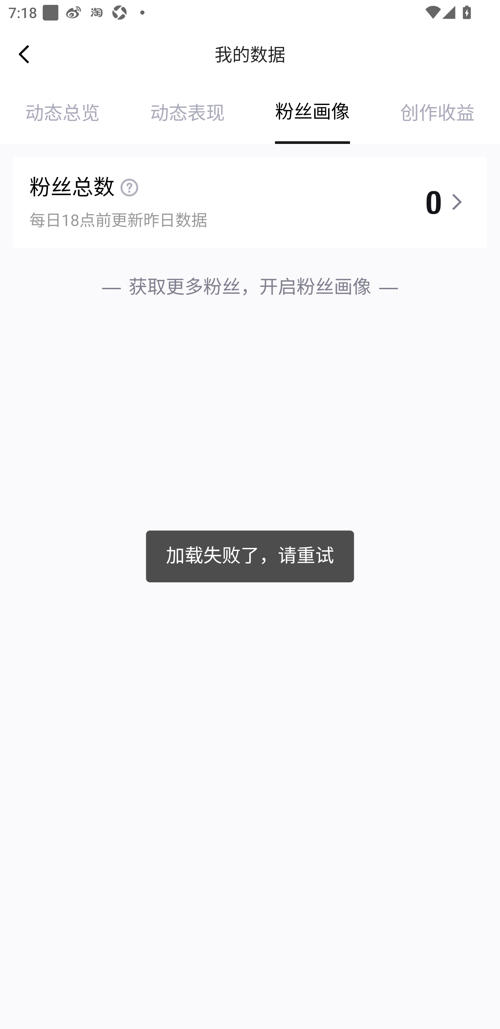 The image size is (500, 1029). I want to click on 动态总览, so click(62, 113).